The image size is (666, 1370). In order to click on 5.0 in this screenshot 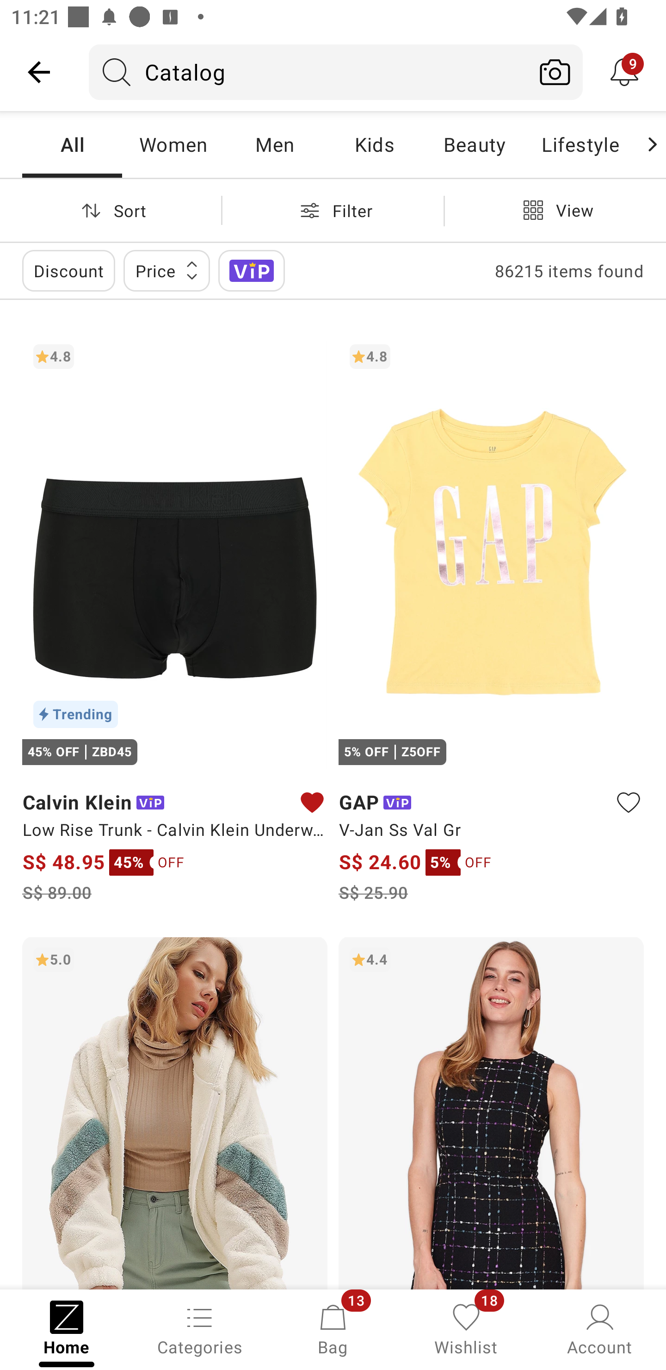, I will do `click(175, 1112)`.